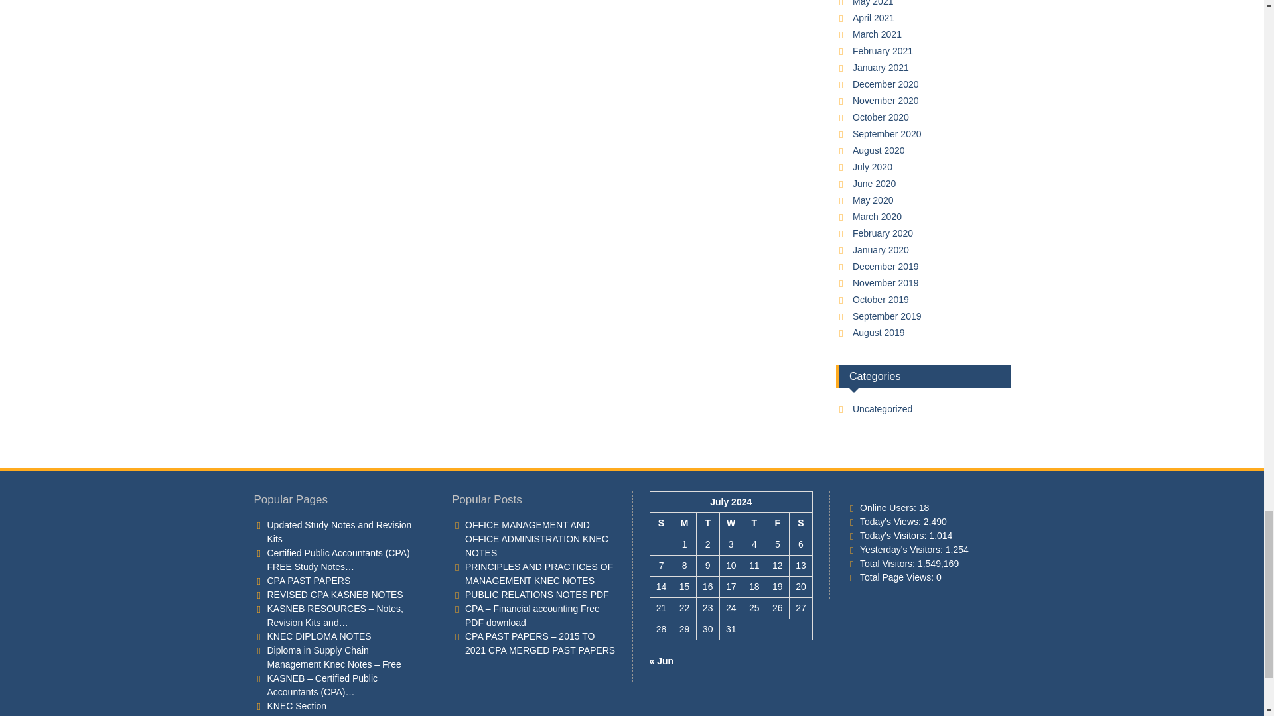  What do you see at coordinates (800, 524) in the screenshot?
I see `Saturday` at bounding box center [800, 524].